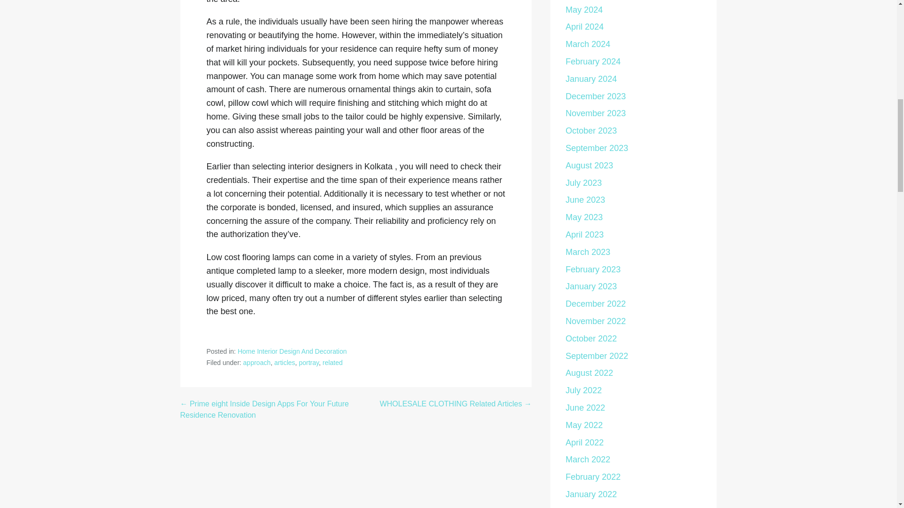 The height and width of the screenshot is (508, 904). What do you see at coordinates (585, 26) in the screenshot?
I see `April 2024` at bounding box center [585, 26].